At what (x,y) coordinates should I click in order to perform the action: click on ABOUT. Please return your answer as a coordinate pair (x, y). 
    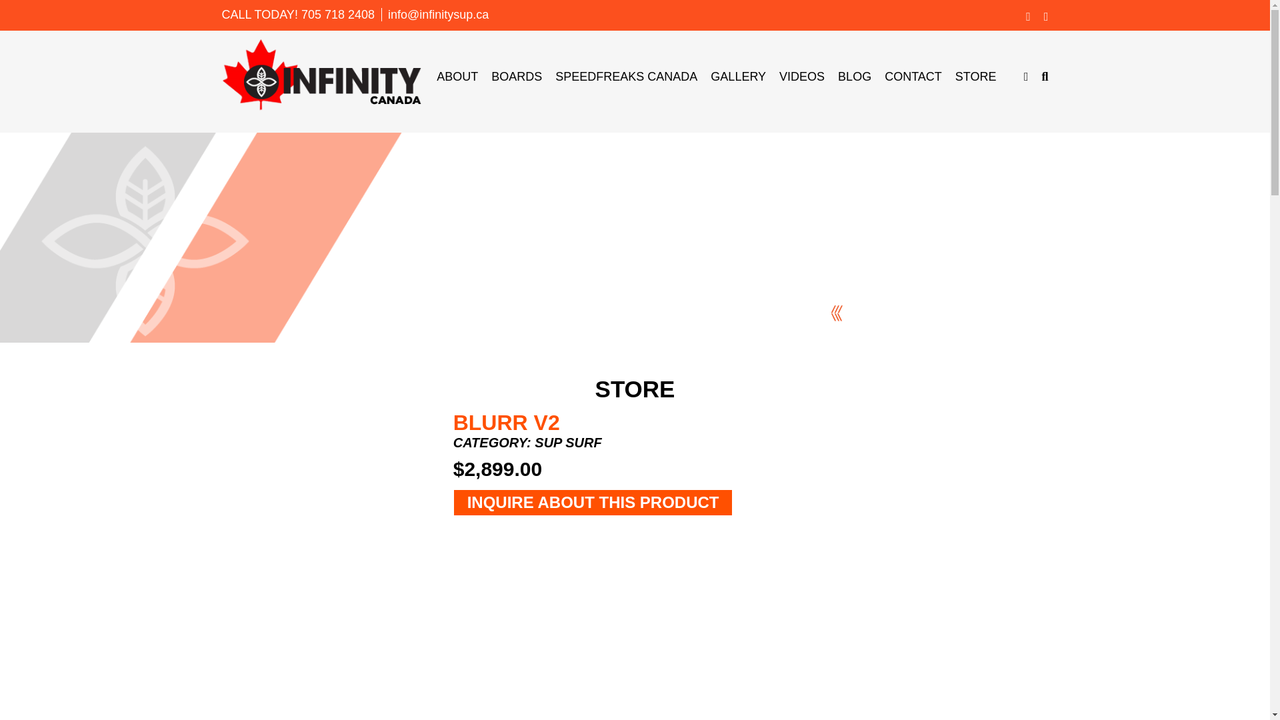
    Looking at the image, I should click on (457, 76).